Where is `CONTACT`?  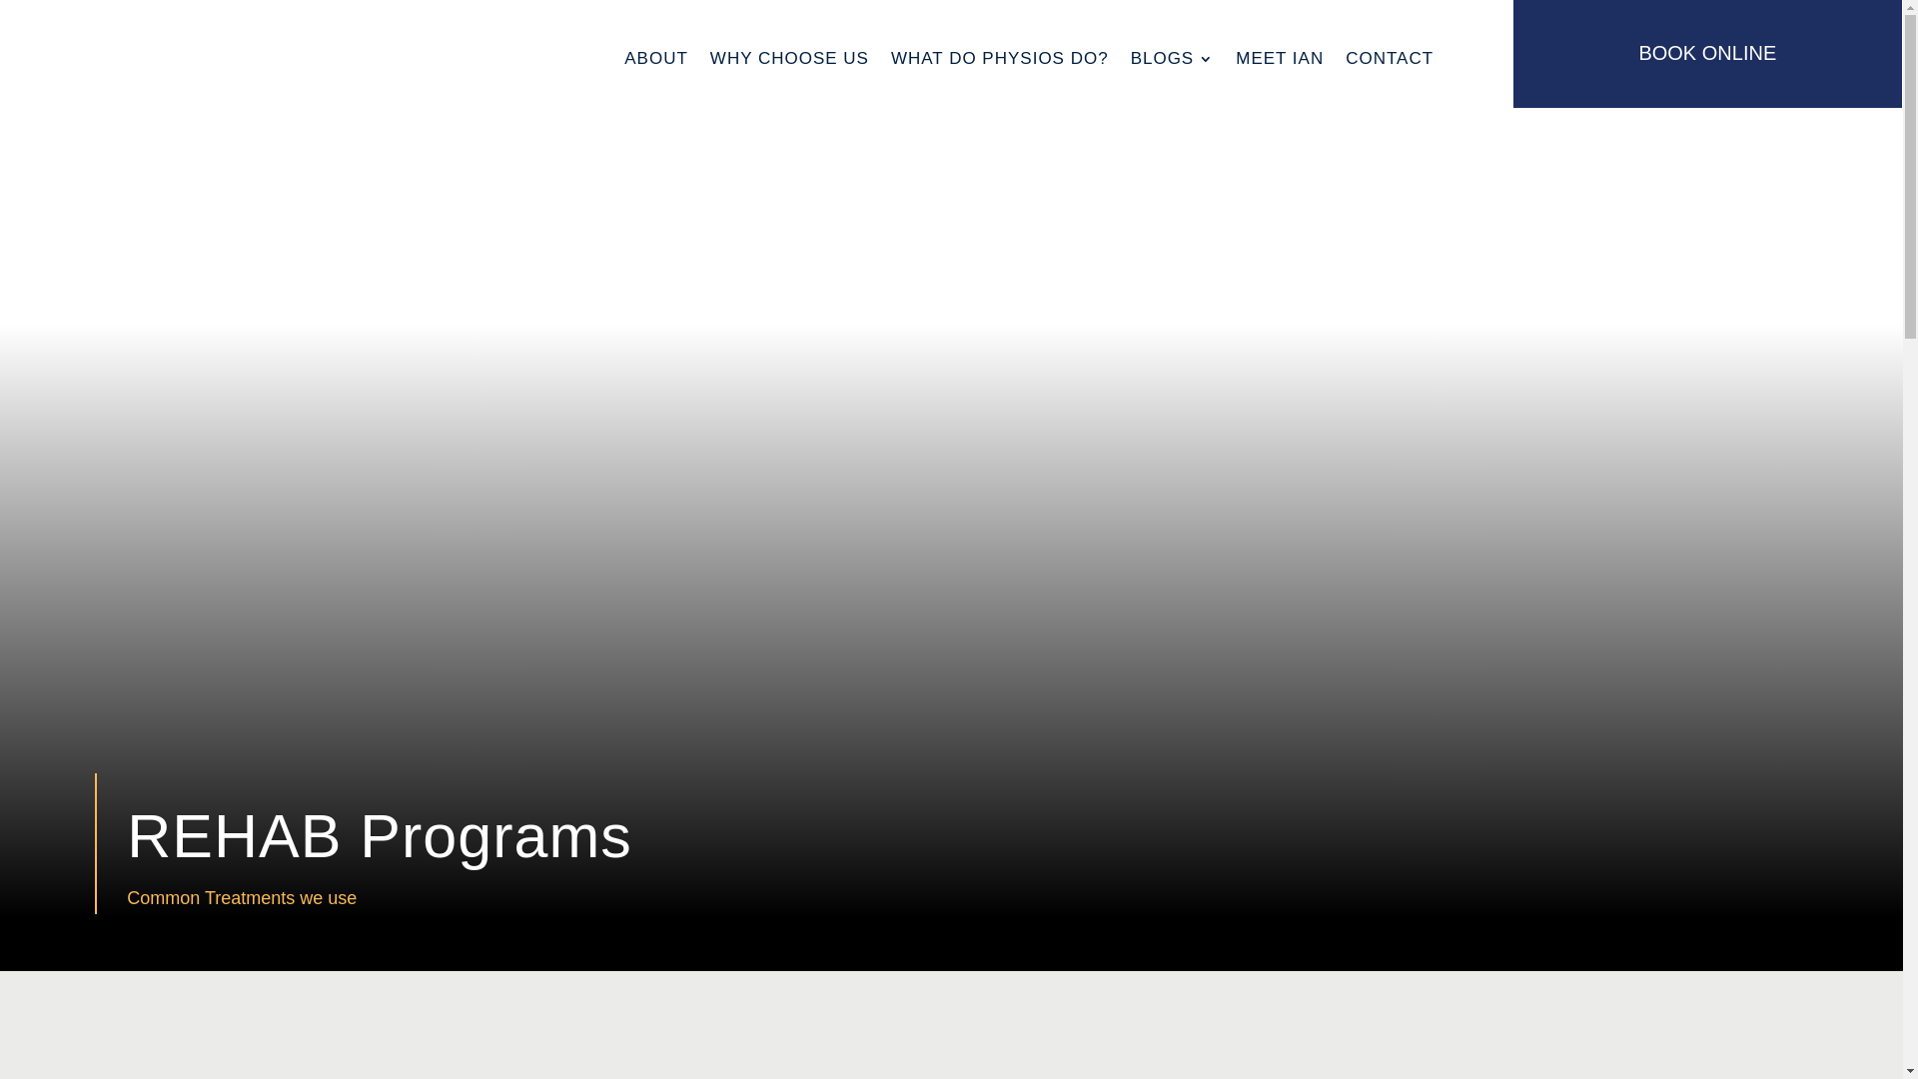 CONTACT is located at coordinates (1390, 59).